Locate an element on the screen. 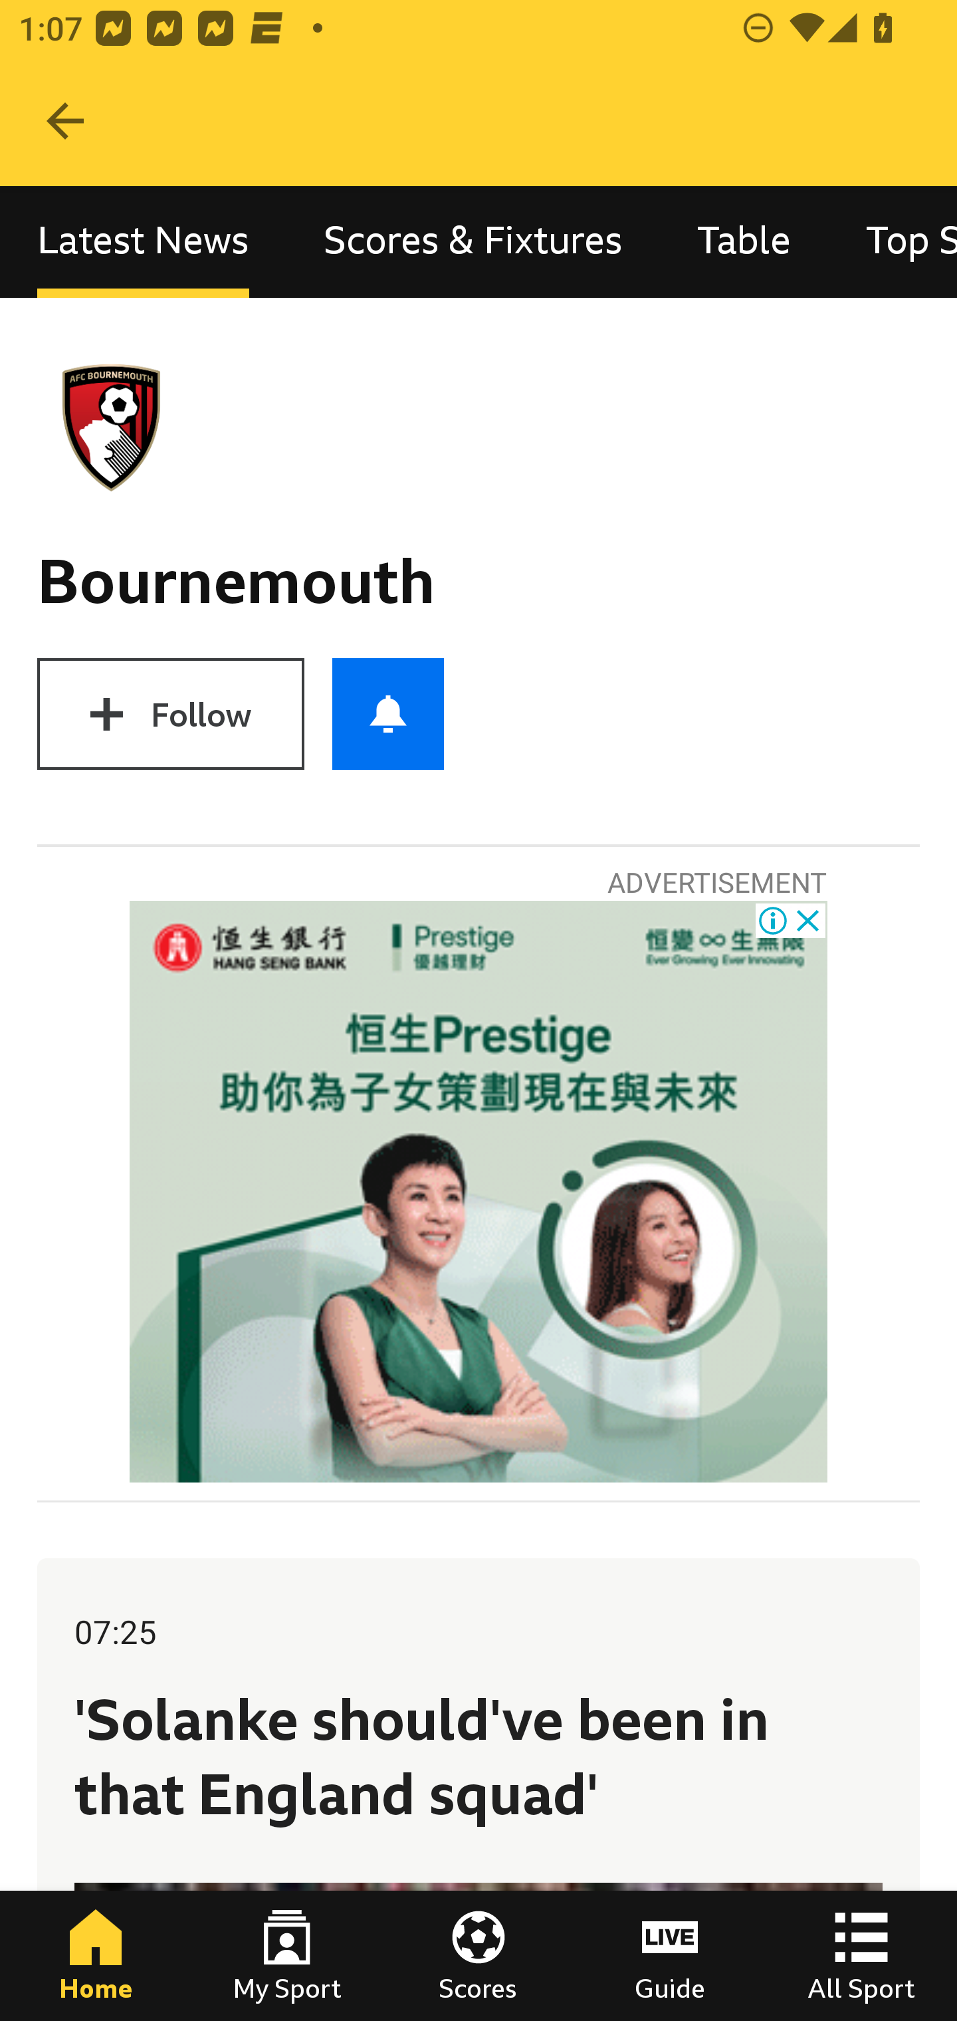 Image resolution: width=957 pixels, height=2021 pixels. Advertisement is located at coordinates (478, 1192).